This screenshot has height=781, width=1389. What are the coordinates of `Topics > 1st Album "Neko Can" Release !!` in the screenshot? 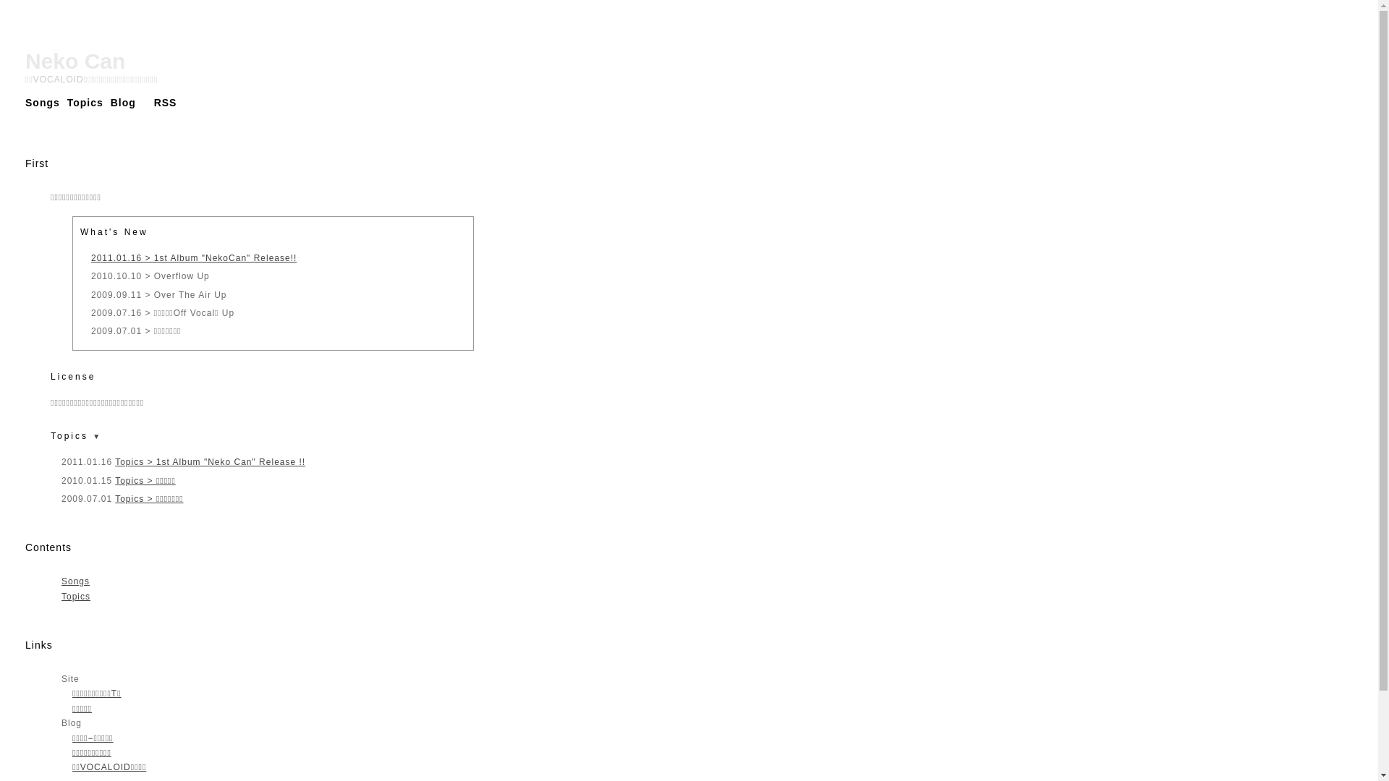 It's located at (210, 462).